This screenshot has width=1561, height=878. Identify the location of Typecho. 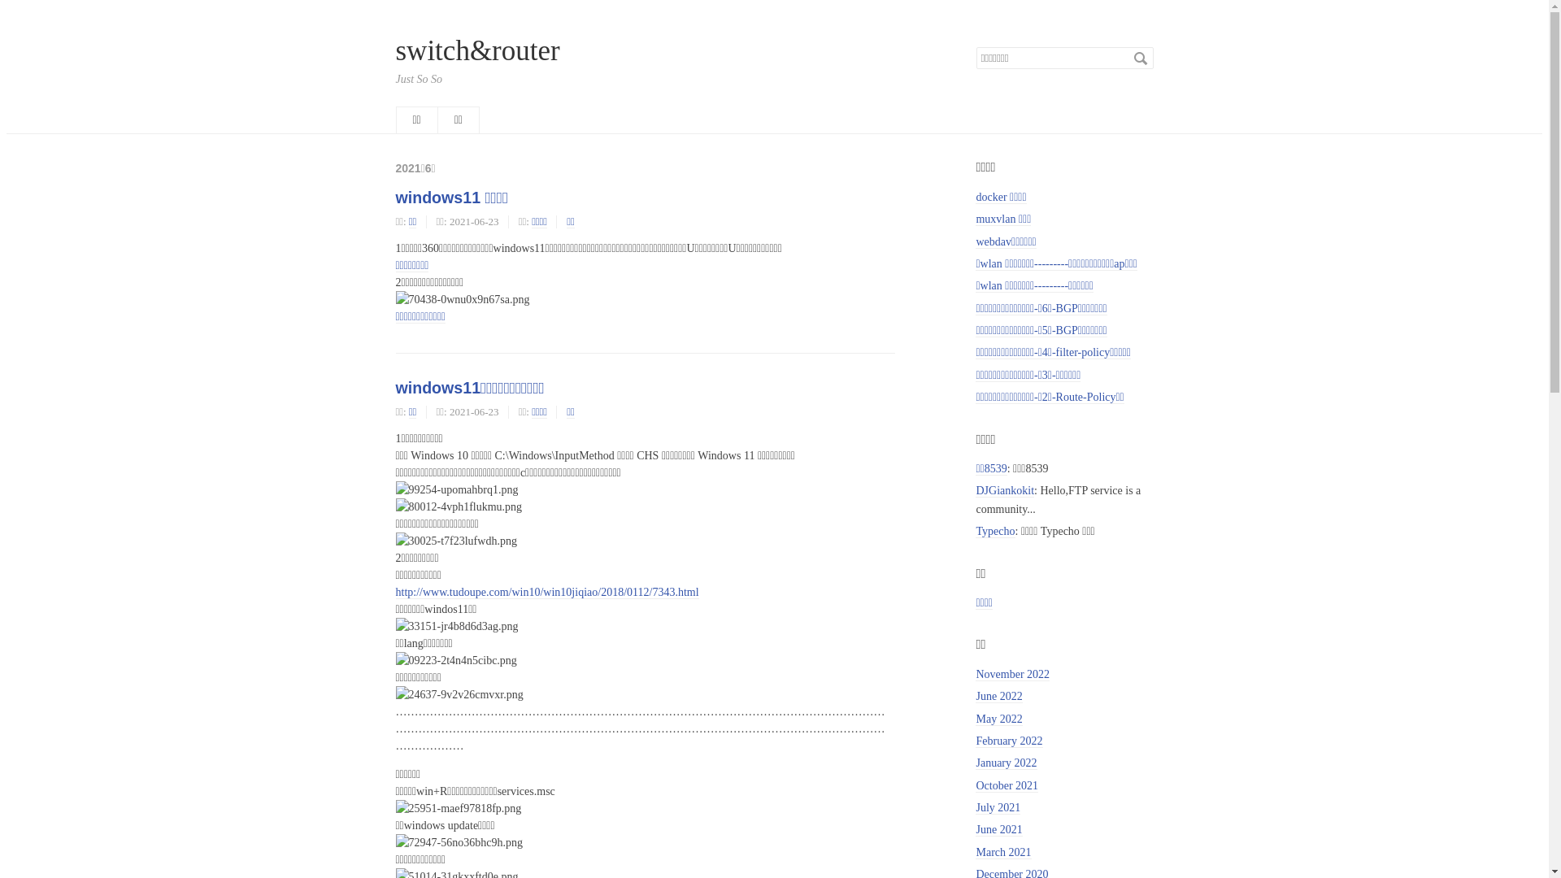
(995, 532).